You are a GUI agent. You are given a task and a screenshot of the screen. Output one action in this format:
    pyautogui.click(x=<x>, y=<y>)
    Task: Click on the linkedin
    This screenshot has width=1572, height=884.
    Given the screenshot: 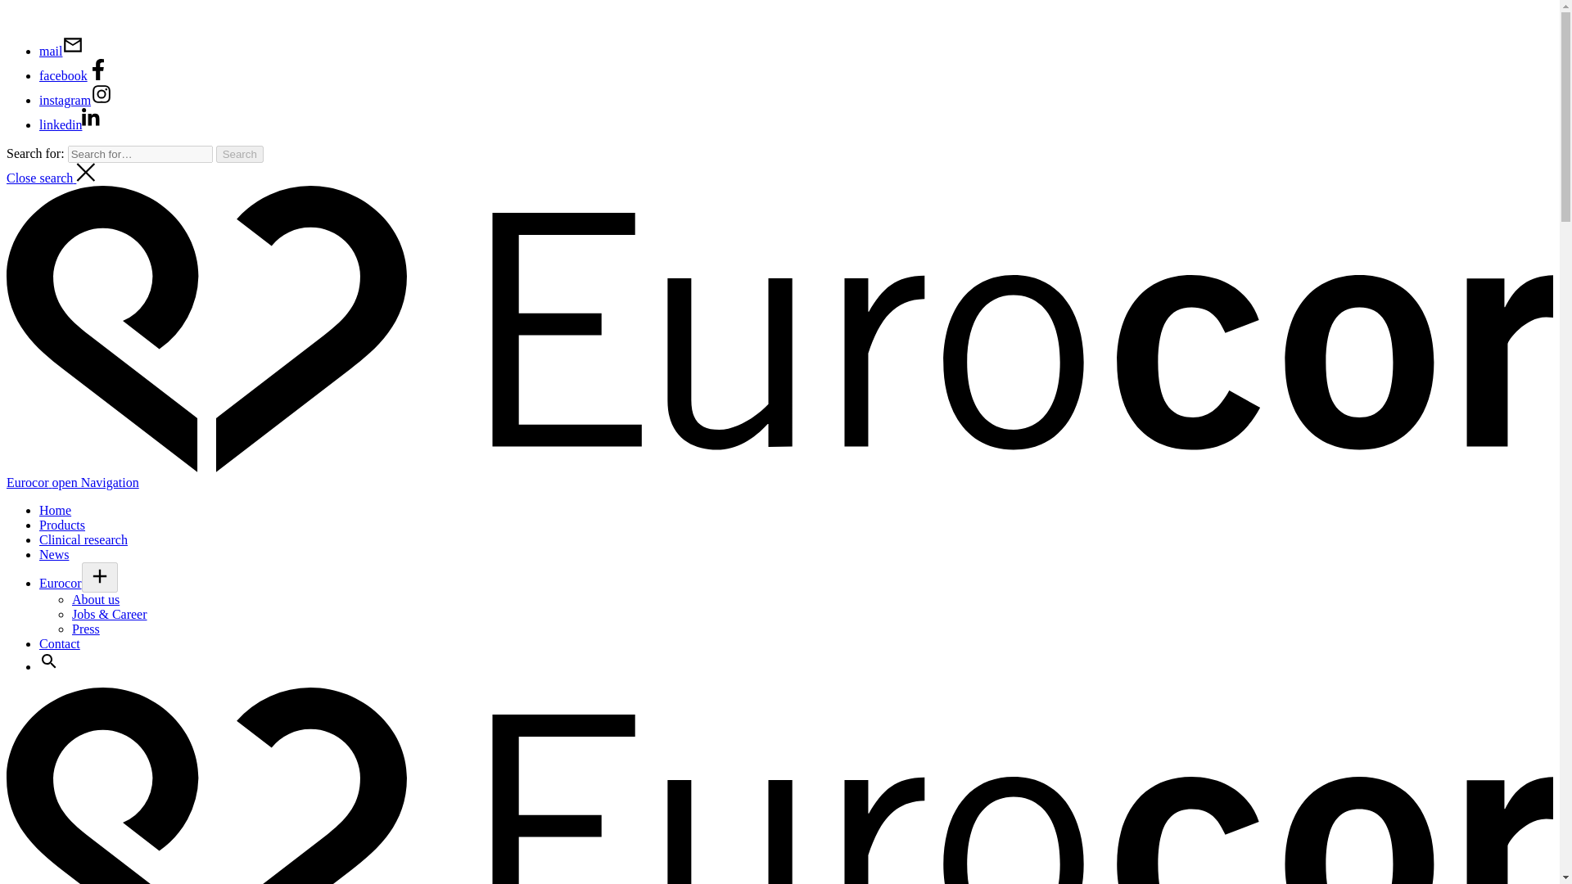 What is the action you would take?
    pyautogui.click(x=71, y=124)
    